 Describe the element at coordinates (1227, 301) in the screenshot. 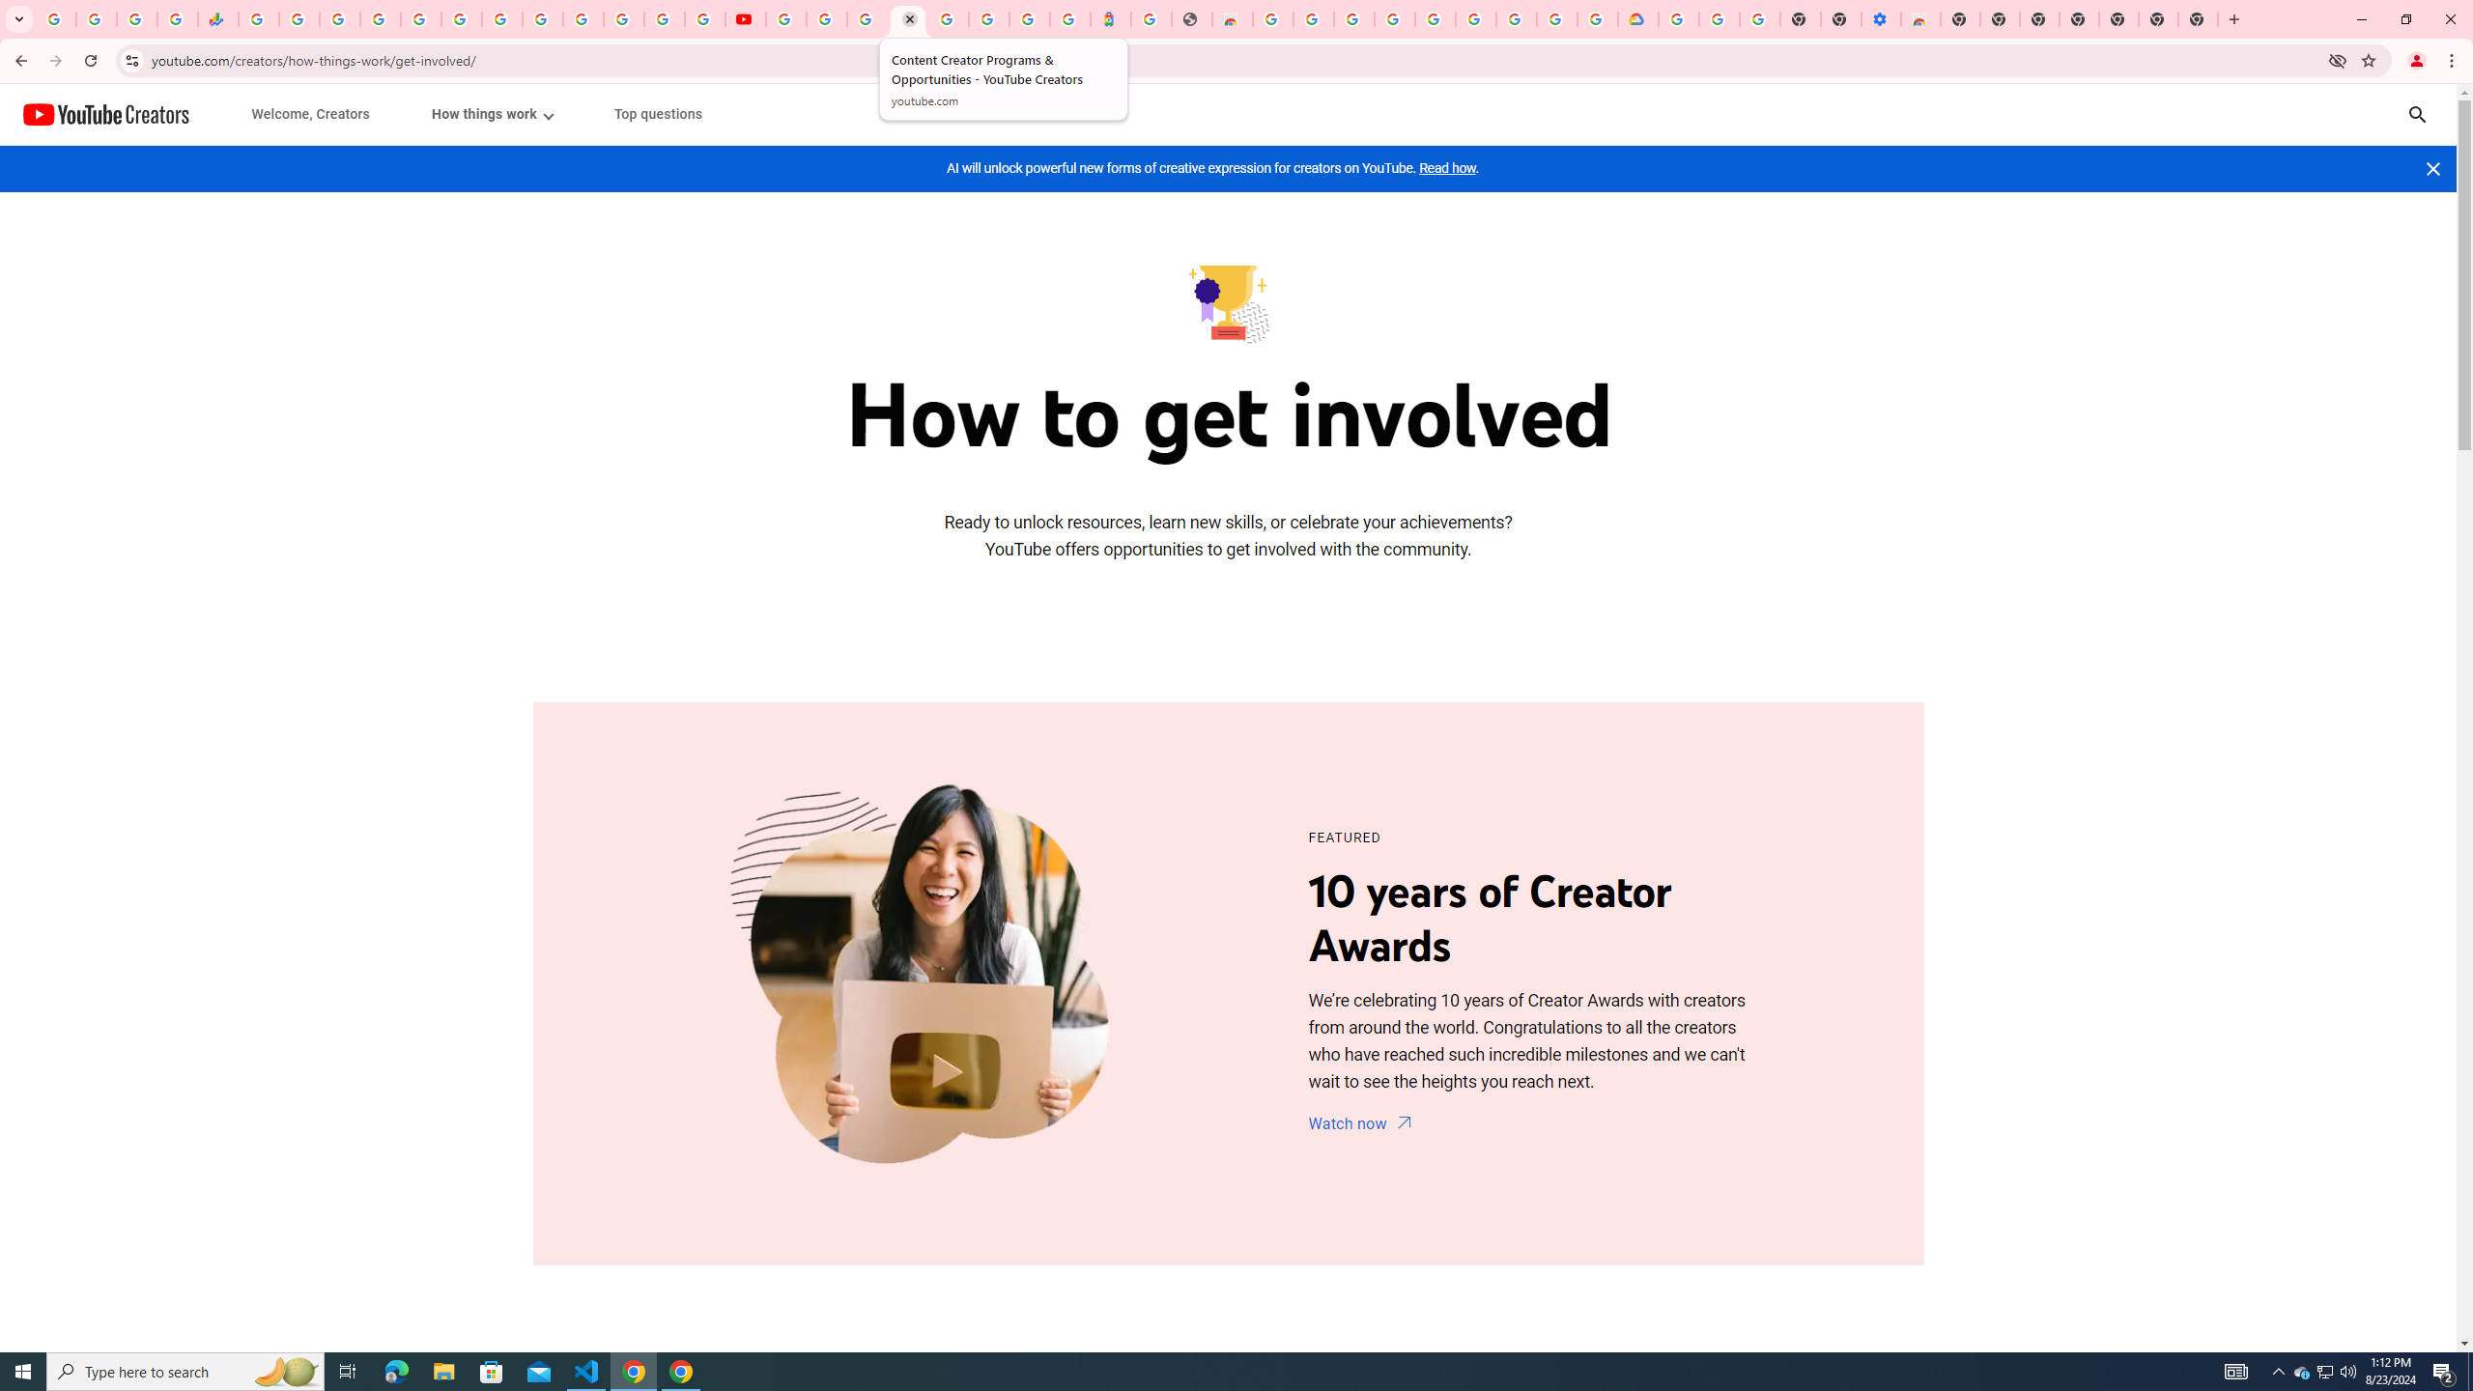

I see `How to get involved` at that location.